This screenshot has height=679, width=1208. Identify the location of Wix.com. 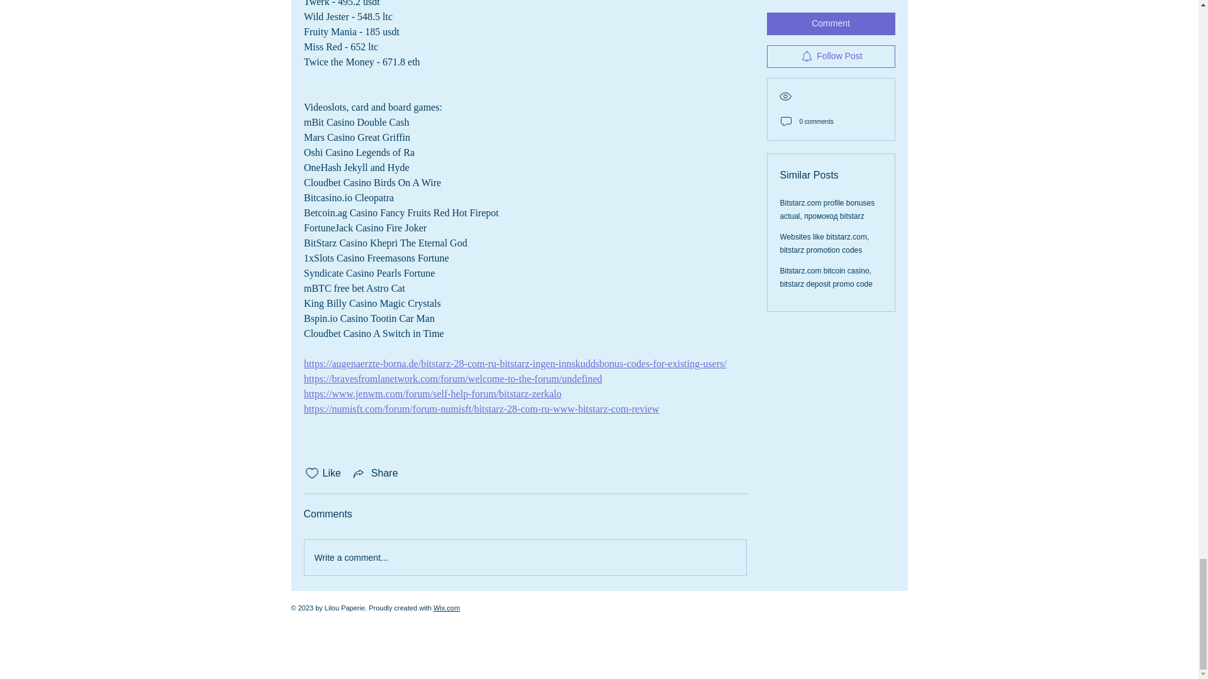
(447, 608).